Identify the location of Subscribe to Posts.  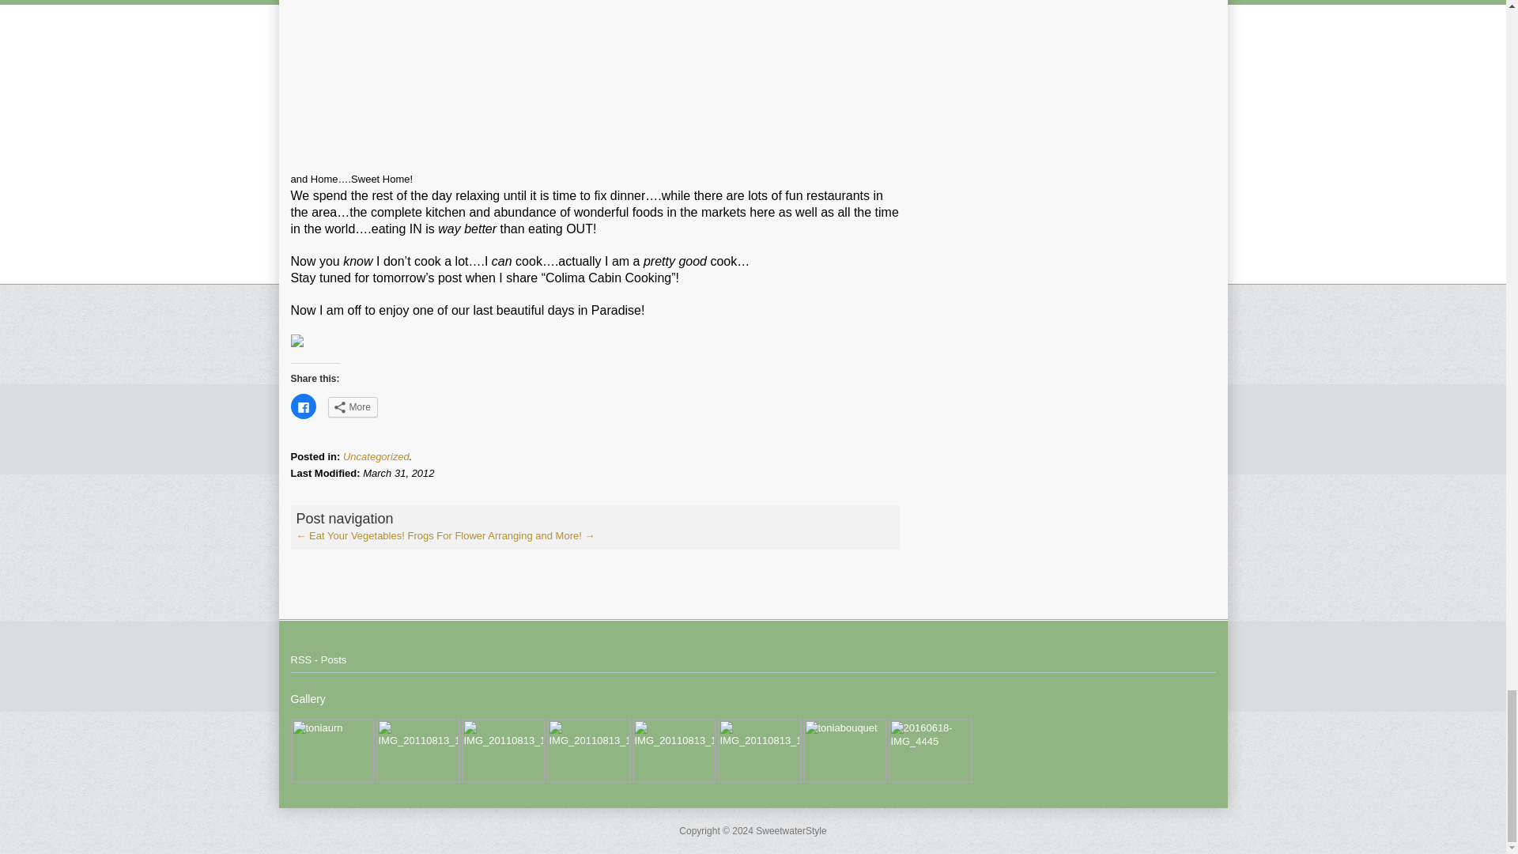
(319, 659).